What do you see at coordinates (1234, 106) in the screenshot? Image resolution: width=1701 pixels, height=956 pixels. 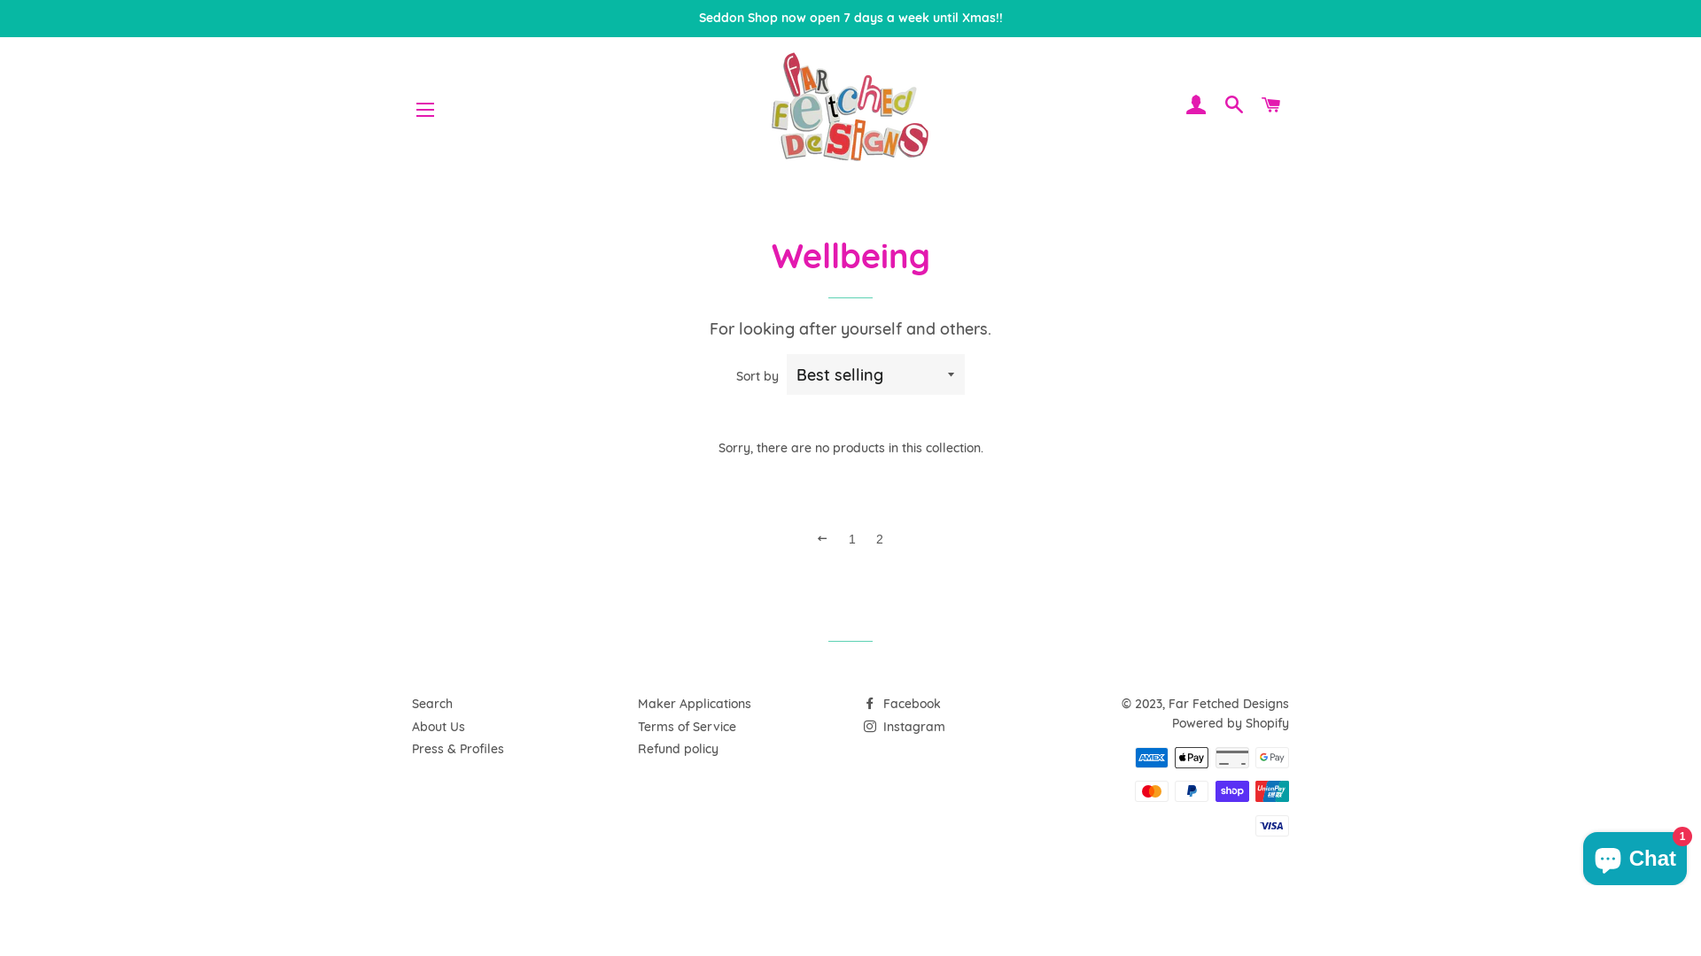 I see `SEARCH` at bounding box center [1234, 106].